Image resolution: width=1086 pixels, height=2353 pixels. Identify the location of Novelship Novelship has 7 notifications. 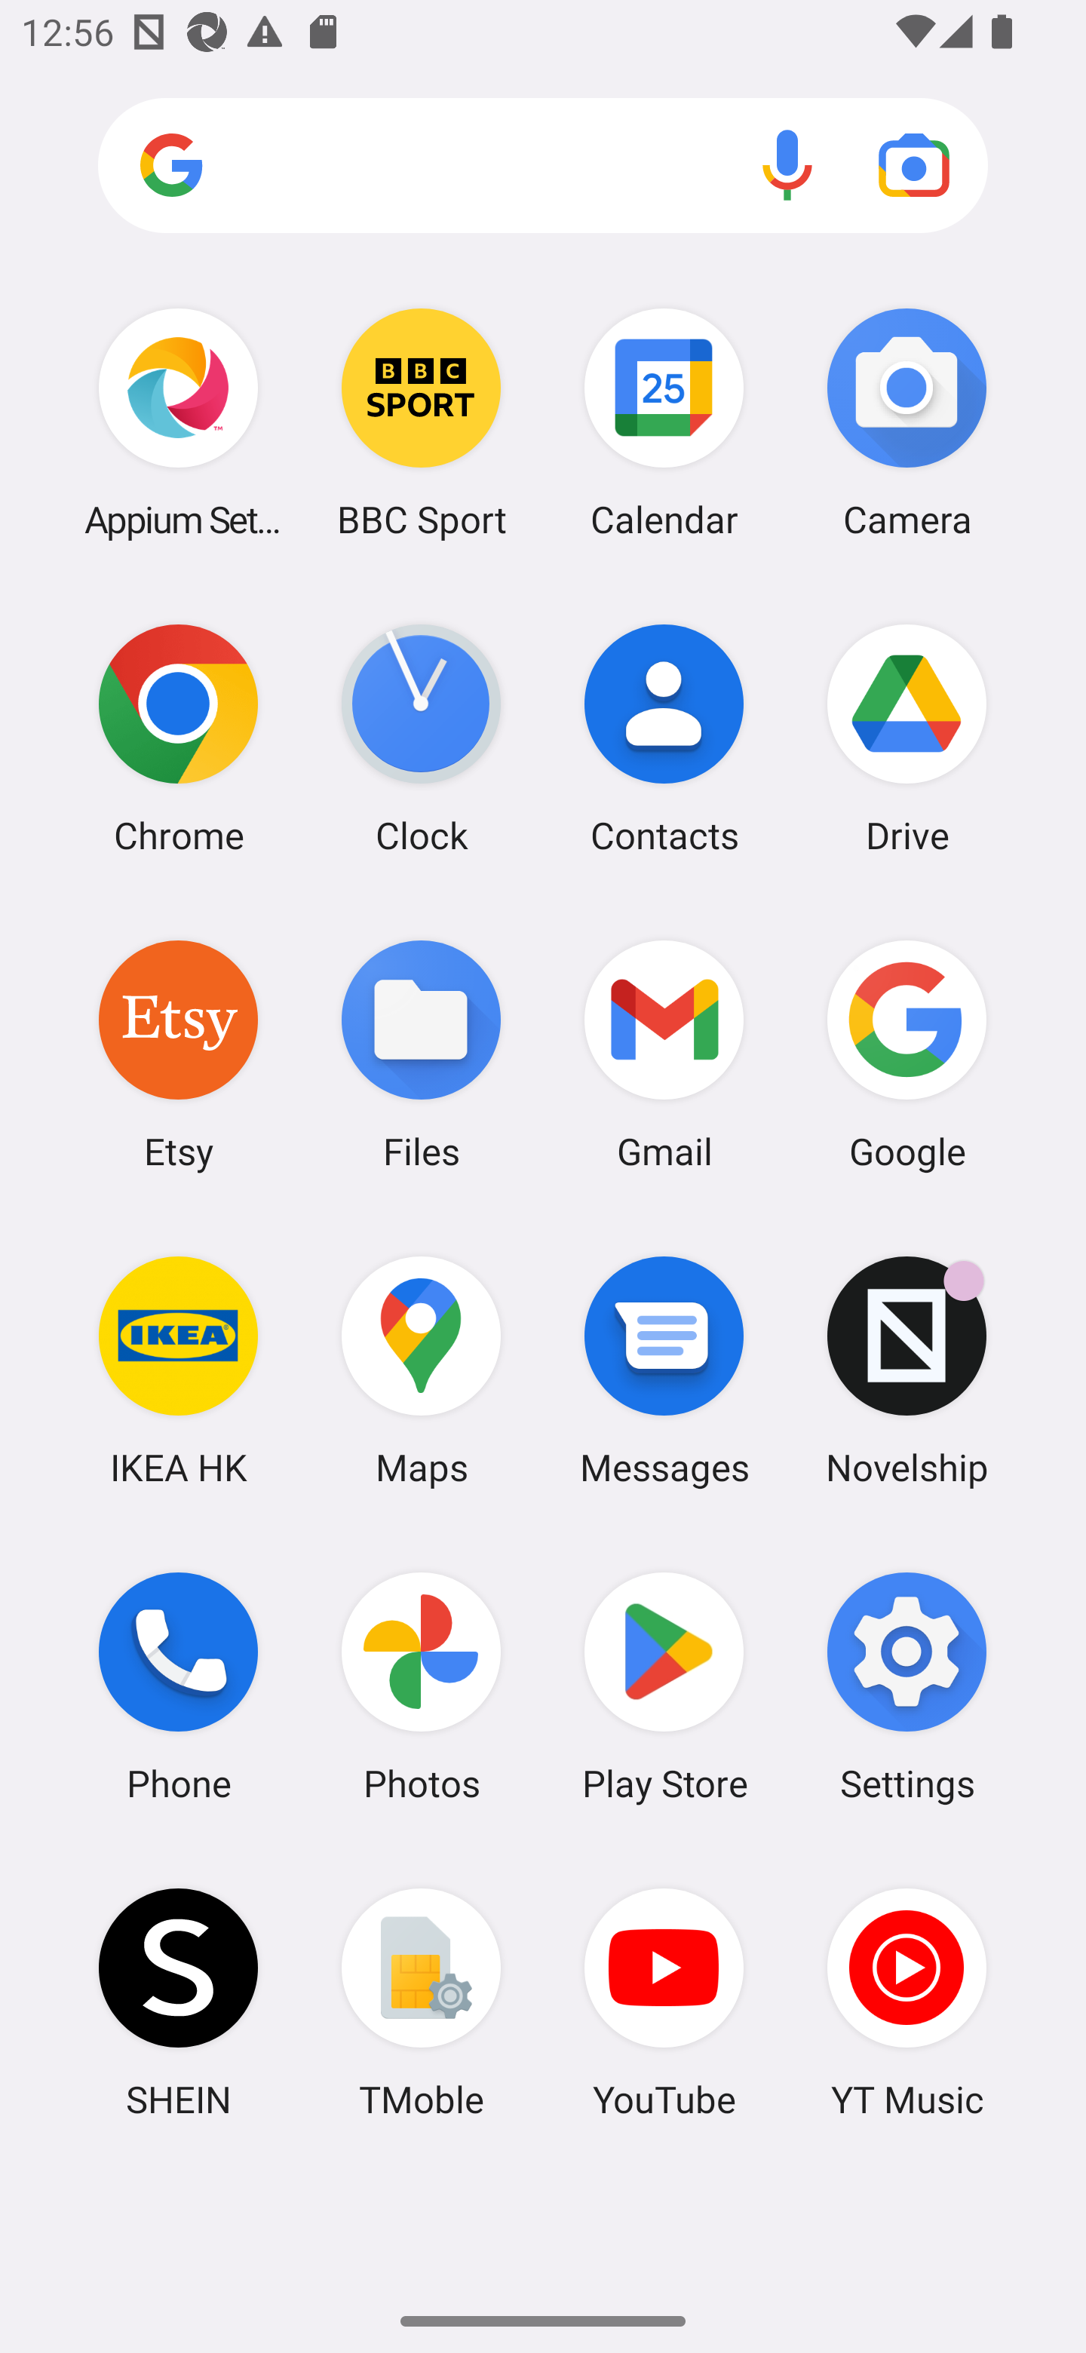
(907, 1370).